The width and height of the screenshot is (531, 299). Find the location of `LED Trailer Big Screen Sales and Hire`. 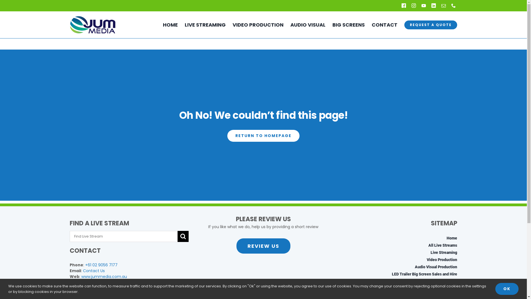

LED Trailer Big Screen Sales and Hire is located at coordinates (398, 274).